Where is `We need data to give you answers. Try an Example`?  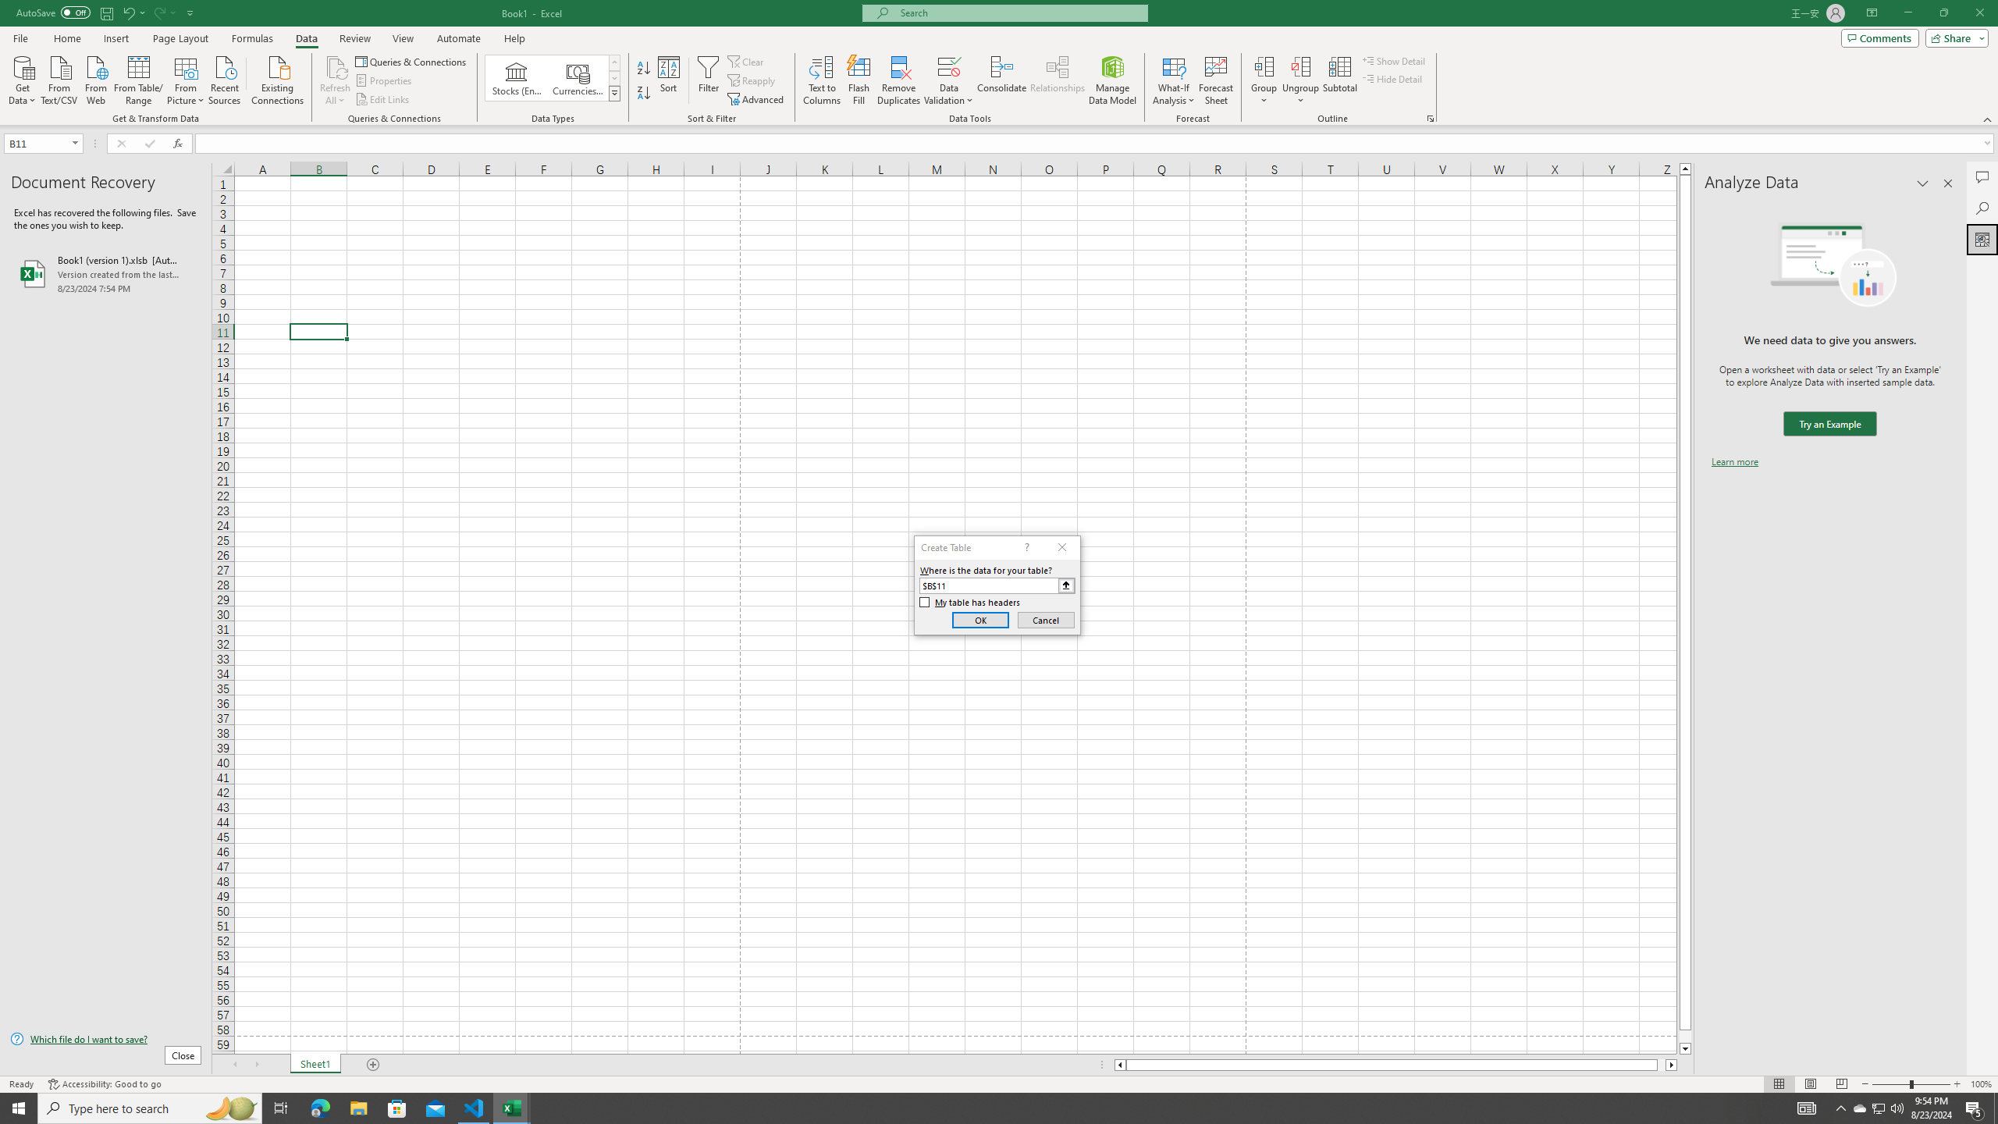
We need data to give you answers. Try an Example is located at coordinates (1829, 425).